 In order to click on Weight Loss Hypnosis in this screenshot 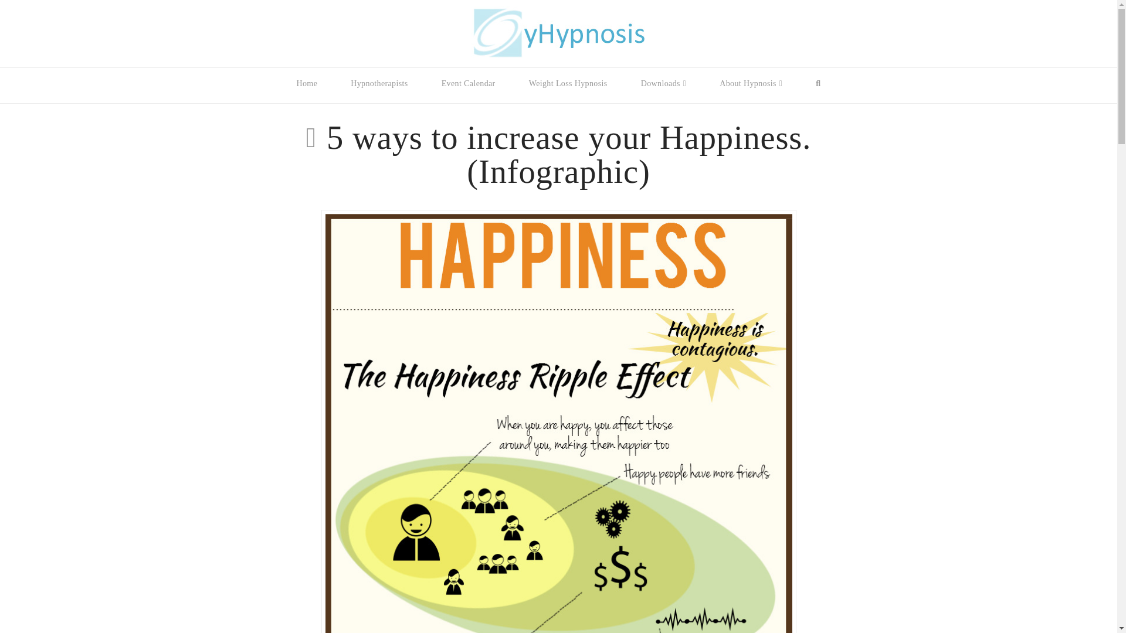, I will do `click(568, 91)`.